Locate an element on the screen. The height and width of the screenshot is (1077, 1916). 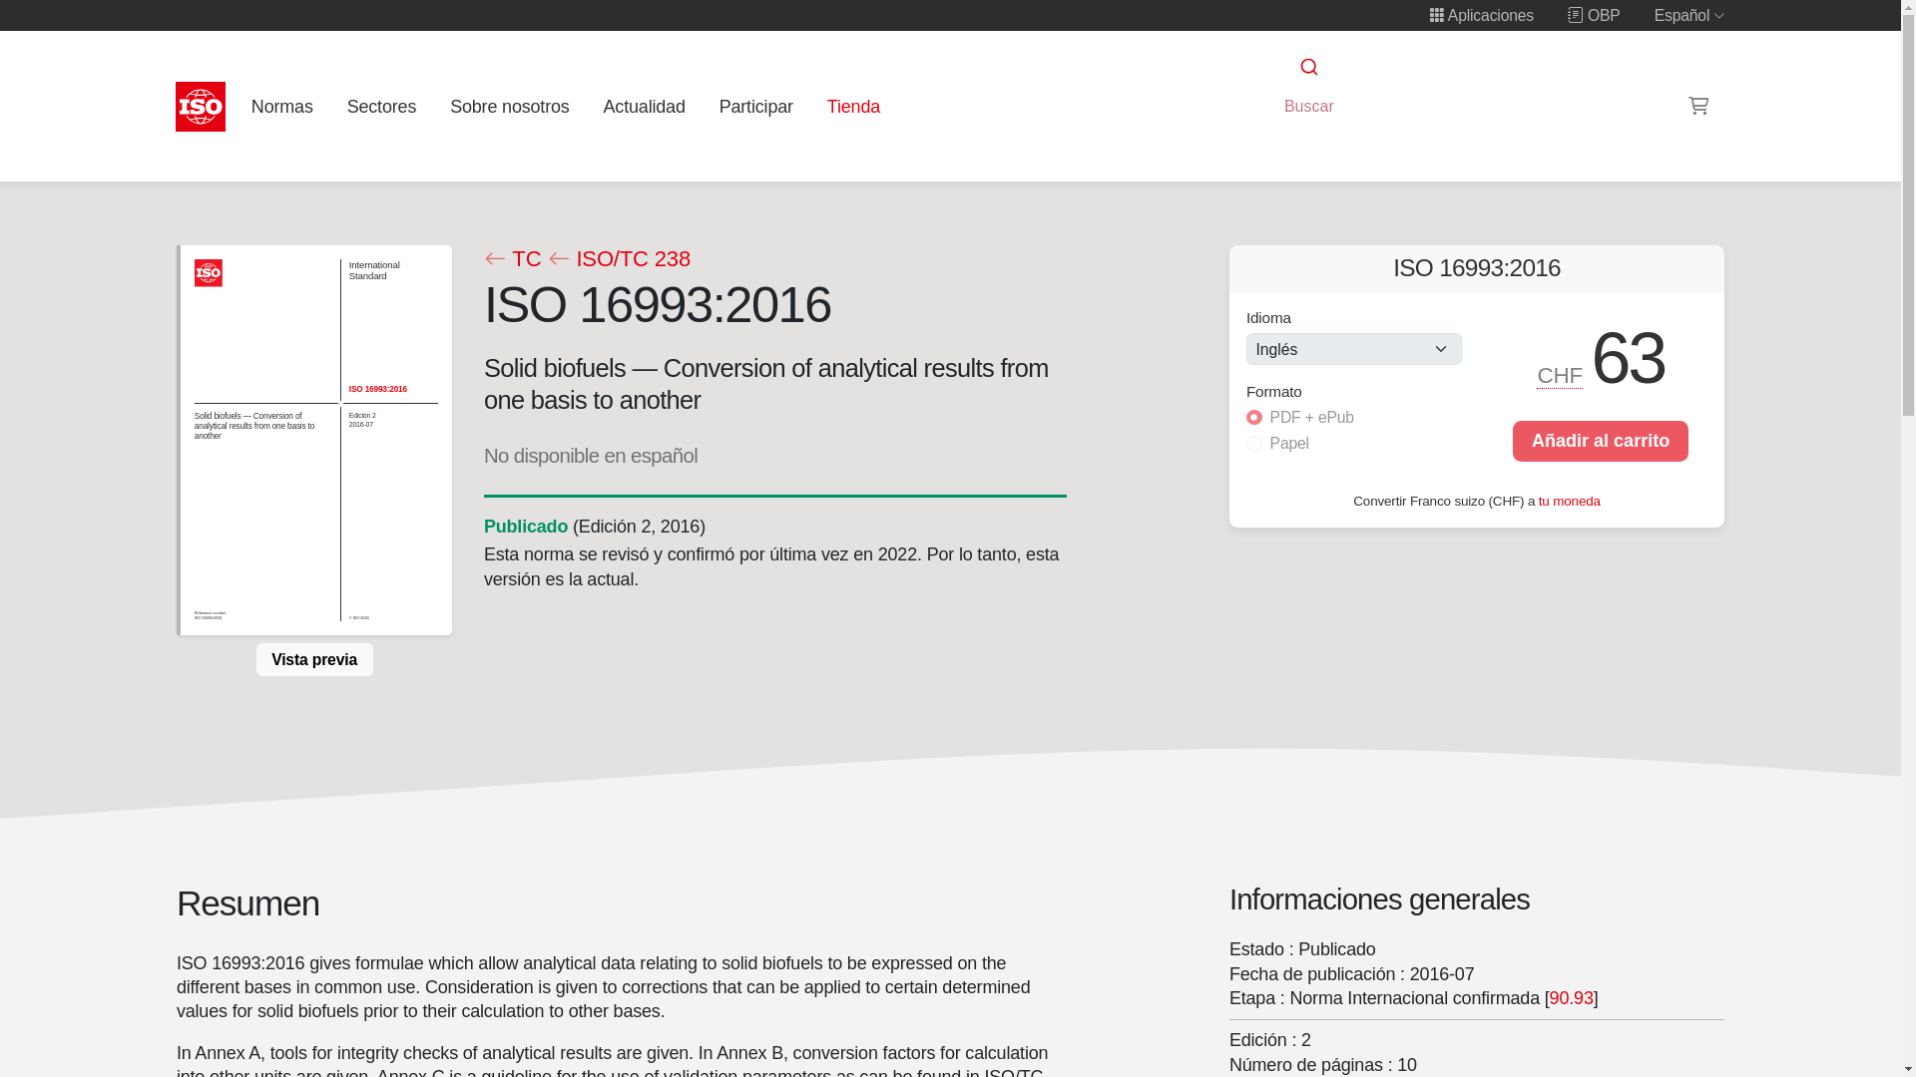
Submit is located at coordinates (1307, 67).